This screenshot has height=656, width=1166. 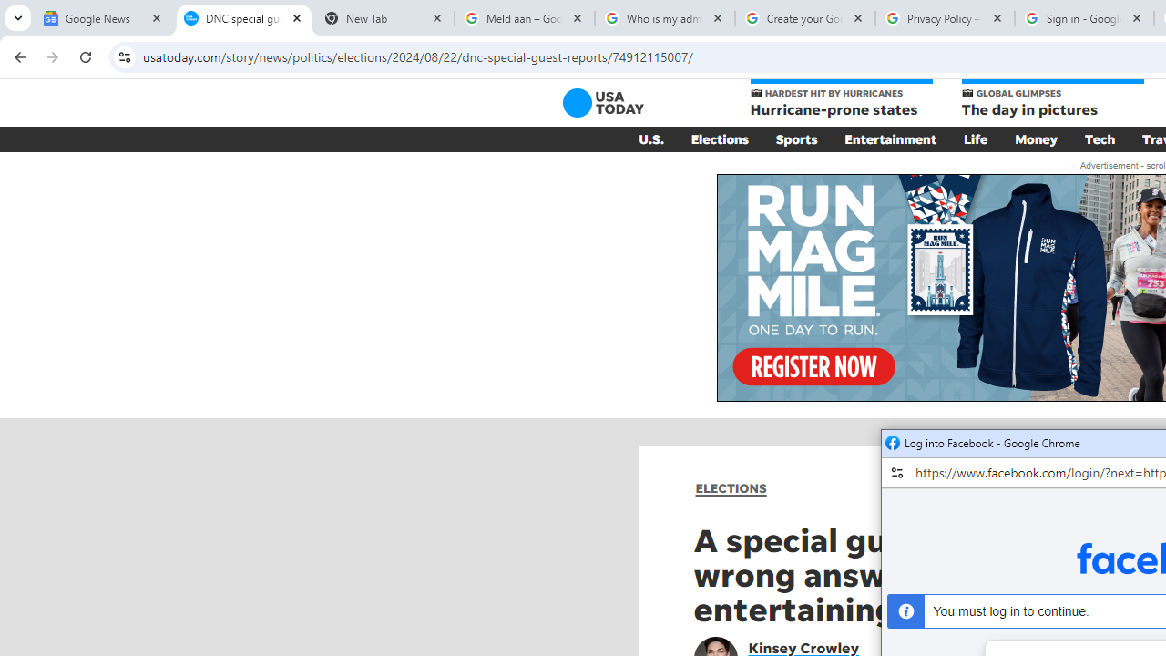 What do you see at coordinates (1084, 18) in the screenshot?
I see `Sign in - Google Accounts` at bounding box center [1084, 18].